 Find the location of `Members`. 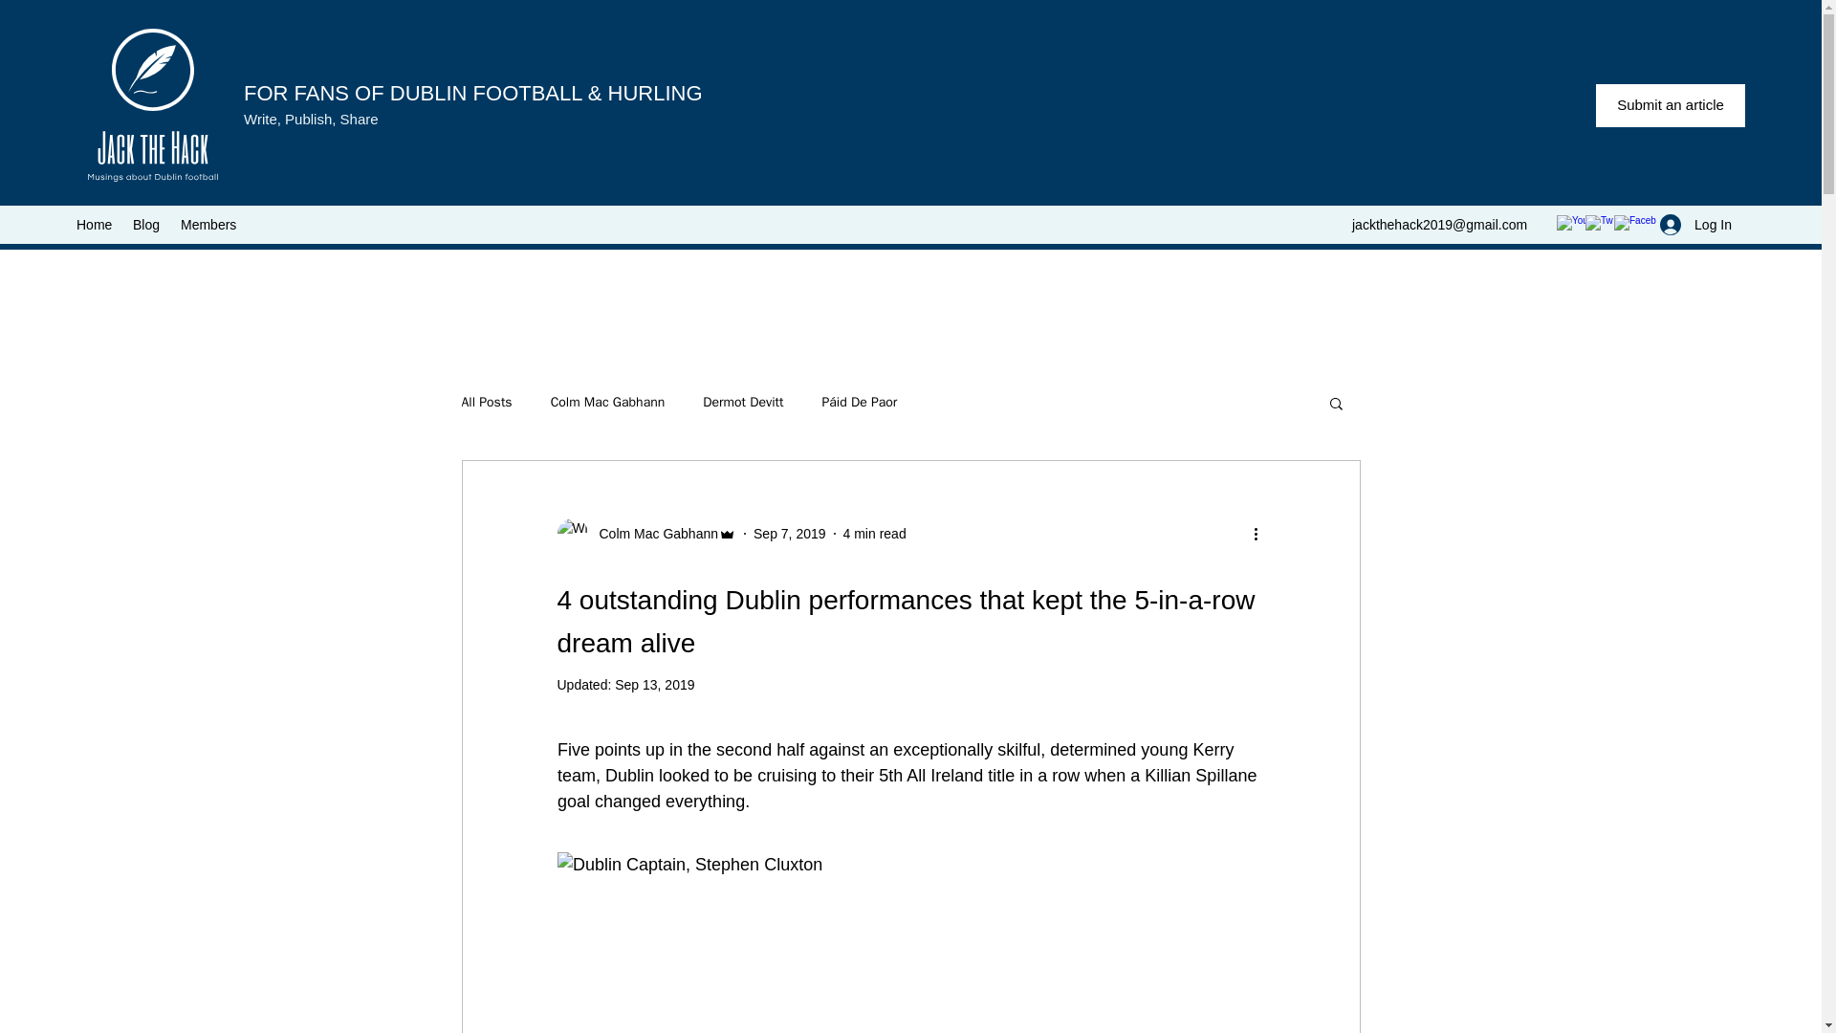

Members is located at coordinates (210, 224).